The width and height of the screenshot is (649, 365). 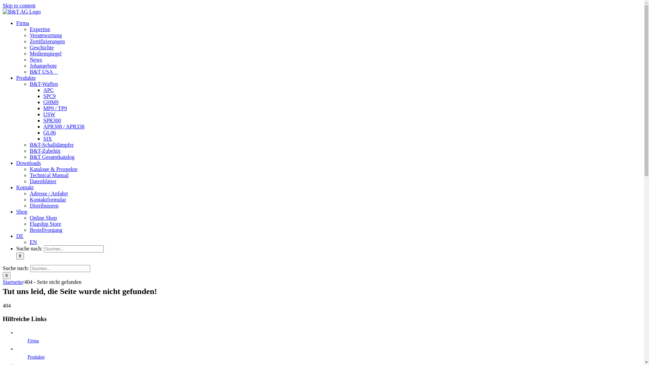 I want to click on Skip to content, so click(x=19, y=5).